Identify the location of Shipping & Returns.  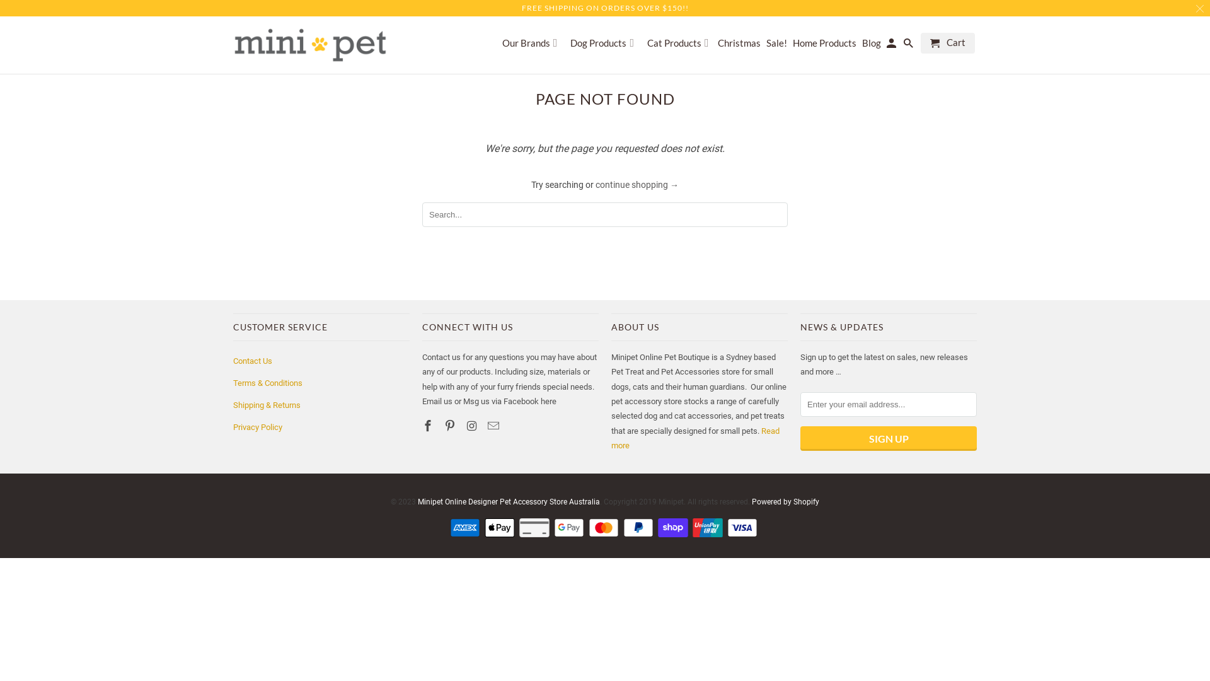
(267, 405).